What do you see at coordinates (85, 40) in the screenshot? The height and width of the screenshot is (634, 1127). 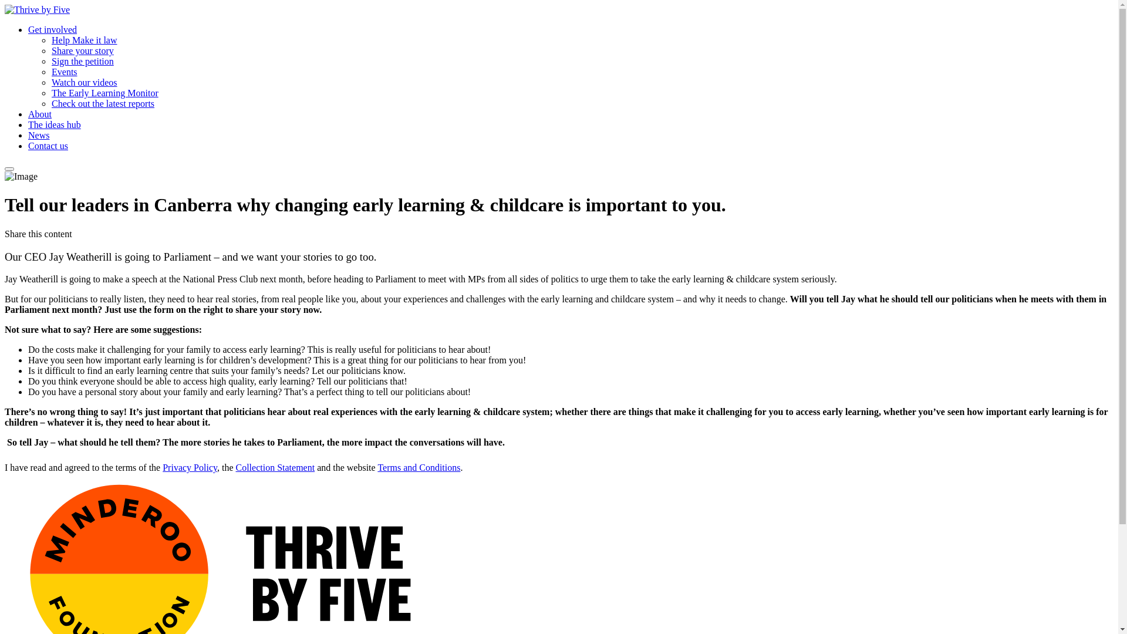 I see `Help Make it law` at bounding box center [85, 40].